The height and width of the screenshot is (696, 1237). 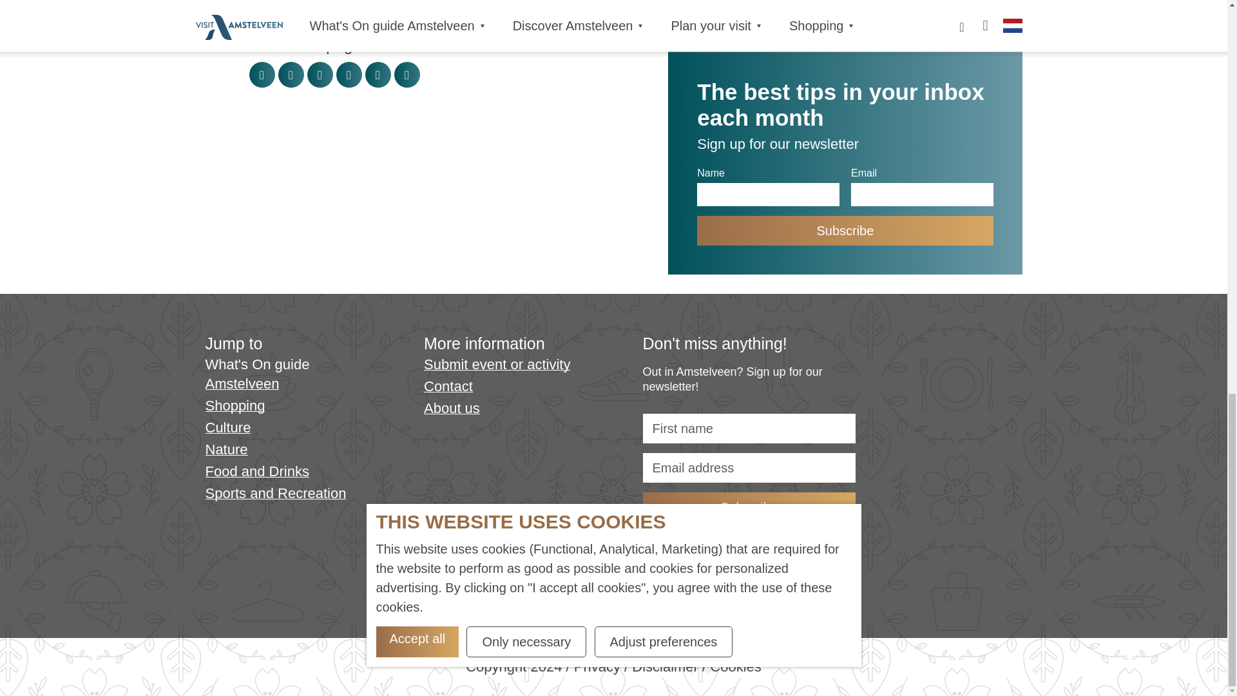 I want to click on Share this page on LinkedIn, so click(x=349, y=75).